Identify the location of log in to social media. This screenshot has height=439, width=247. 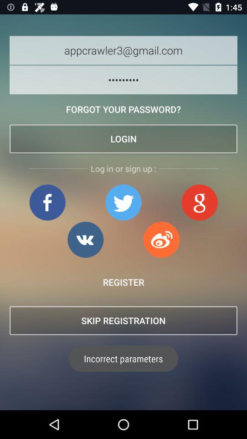
(161, 240).